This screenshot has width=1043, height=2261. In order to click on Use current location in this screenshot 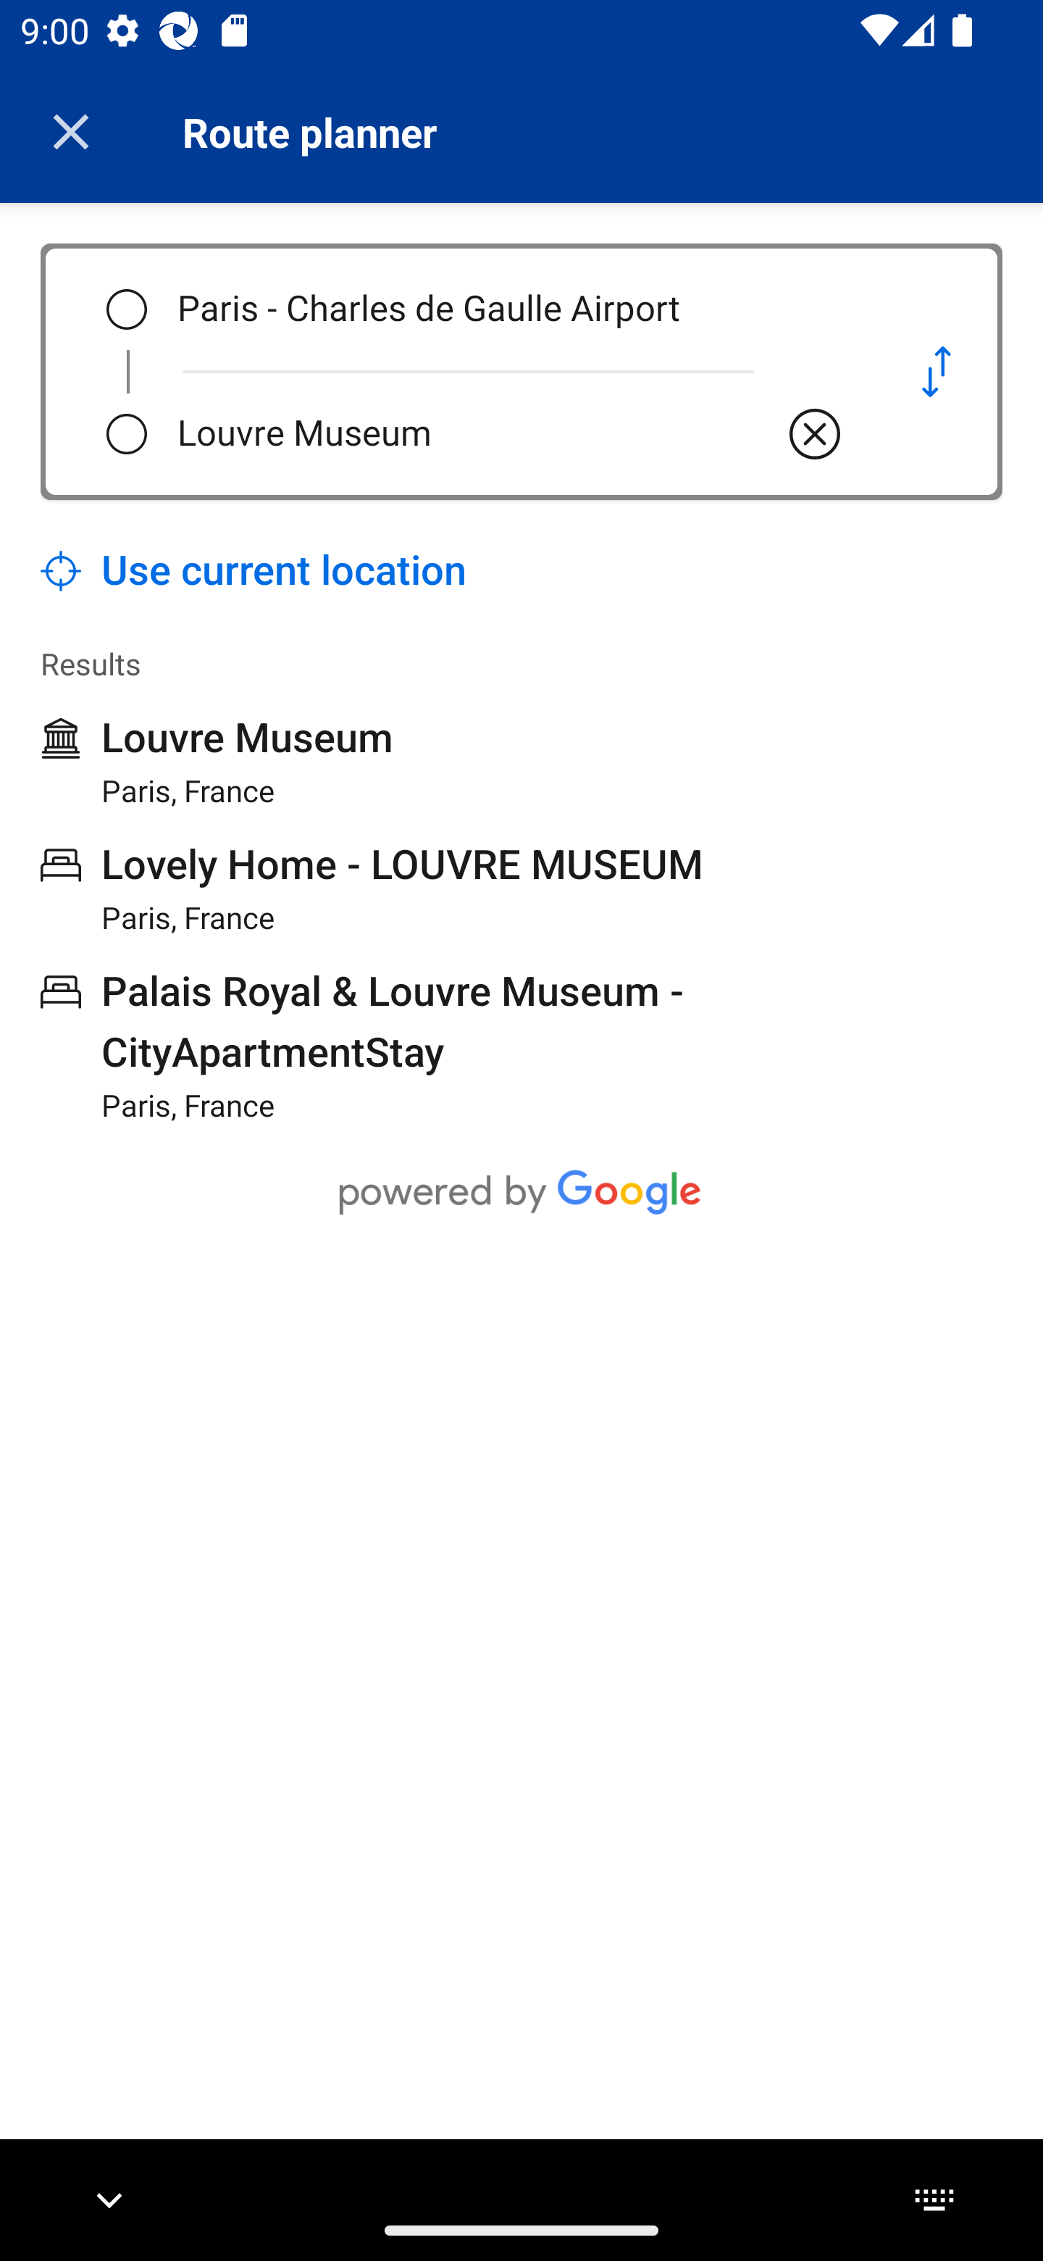, I will do `click(254, 571)`.